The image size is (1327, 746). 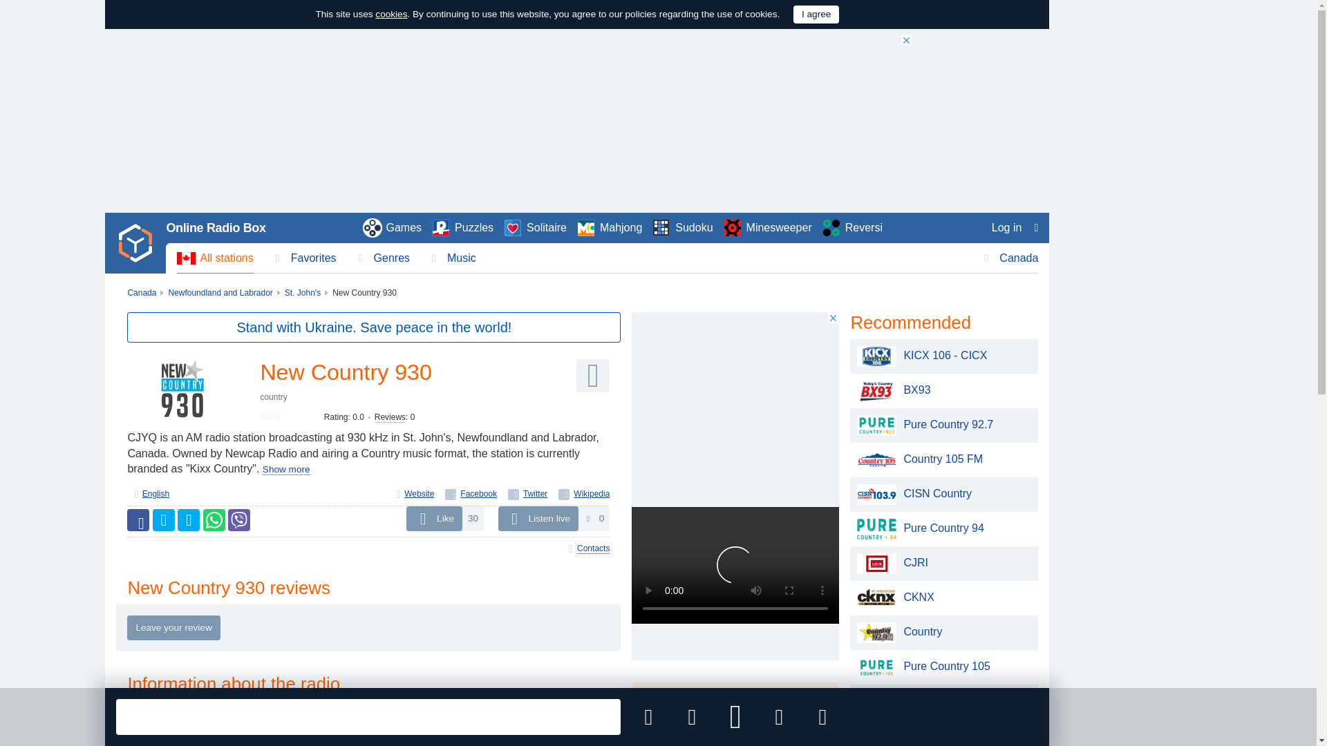 I want to click on I agree, so click(x=816, y=14).